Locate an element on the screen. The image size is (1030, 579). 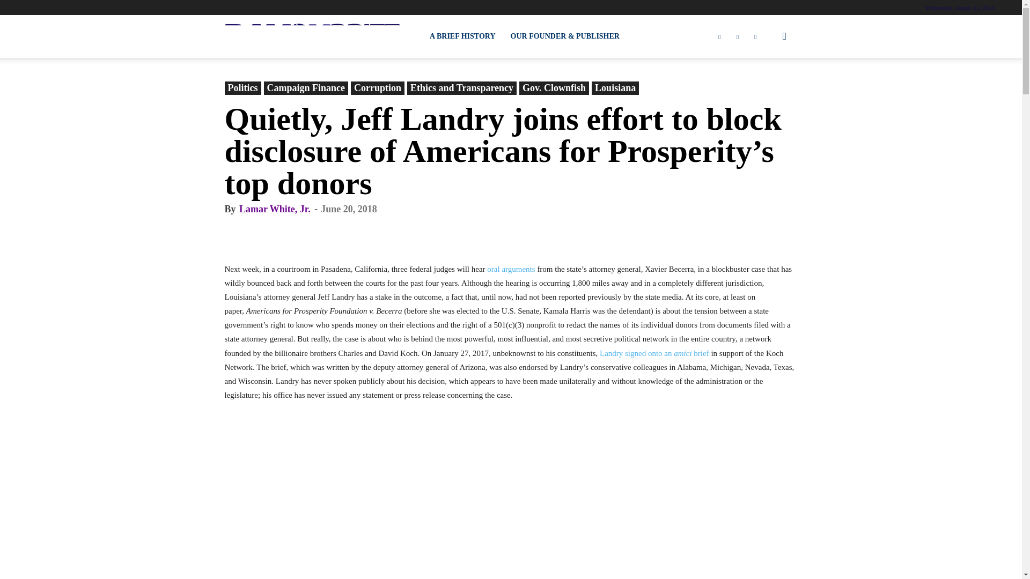
Politics is located at coordinates (242, 88).